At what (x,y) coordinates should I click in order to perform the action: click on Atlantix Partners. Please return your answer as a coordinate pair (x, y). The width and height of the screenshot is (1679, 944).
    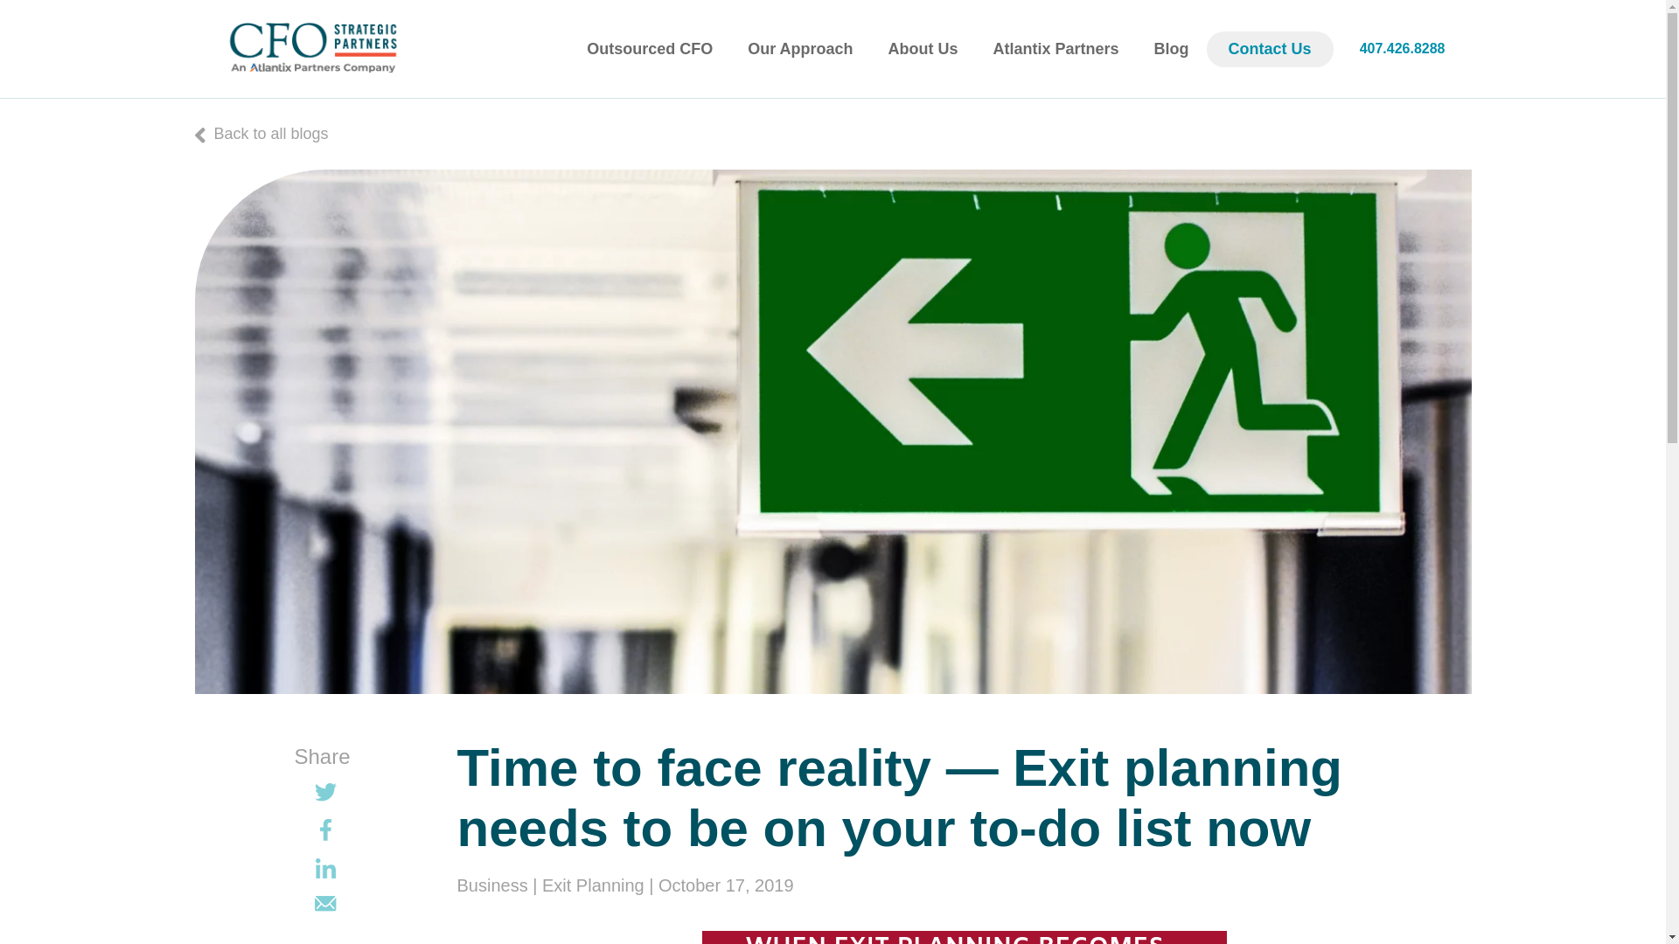
    Looking at the image, I should click on (1055, 49).